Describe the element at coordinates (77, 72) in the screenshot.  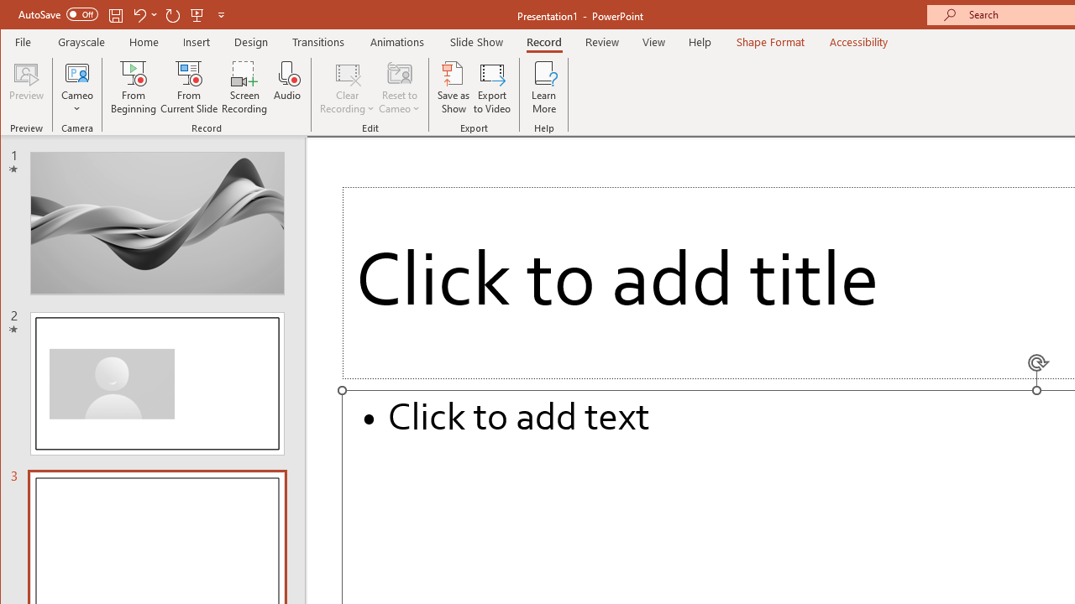
I see `Cameo` at that location.